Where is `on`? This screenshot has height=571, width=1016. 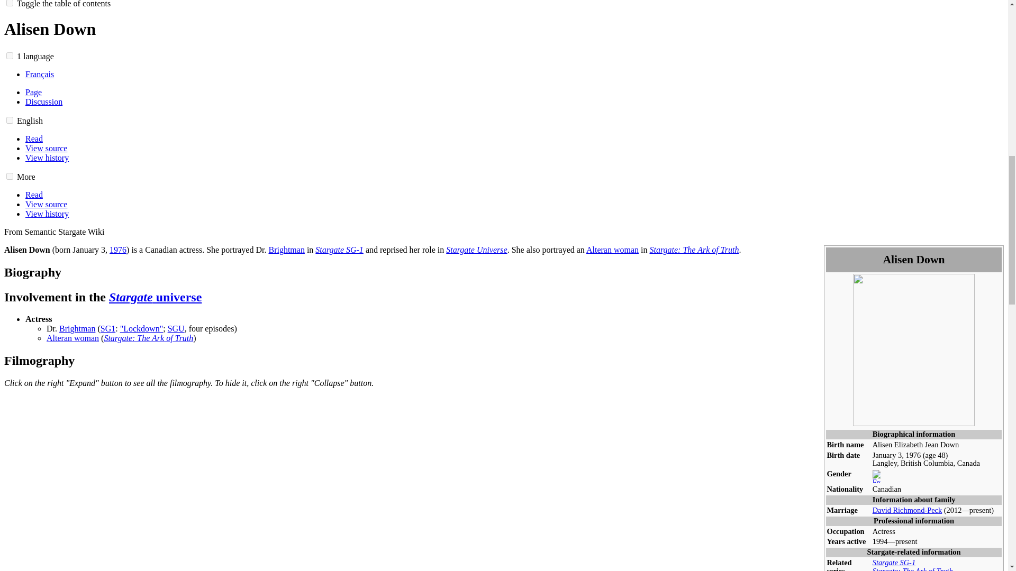
on is located at coordinates (10, 121).